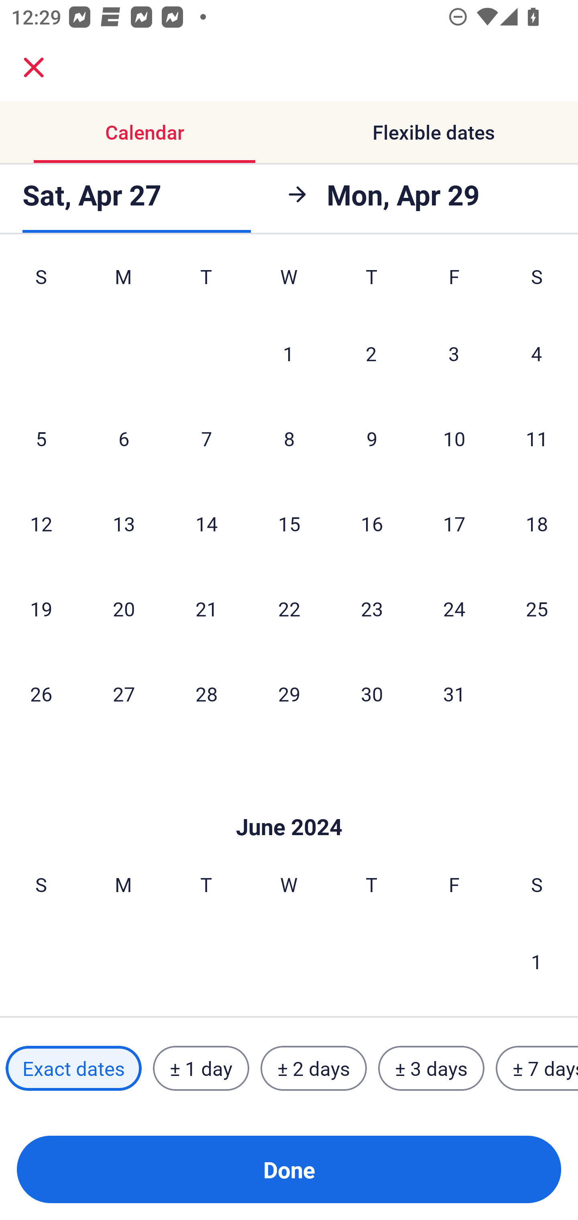 This screenshot has height=1220, width=578. What do you see at coordinates (289, 803) in the screenshot?
I see `Skip to Done` at bounding box center [289, 803].